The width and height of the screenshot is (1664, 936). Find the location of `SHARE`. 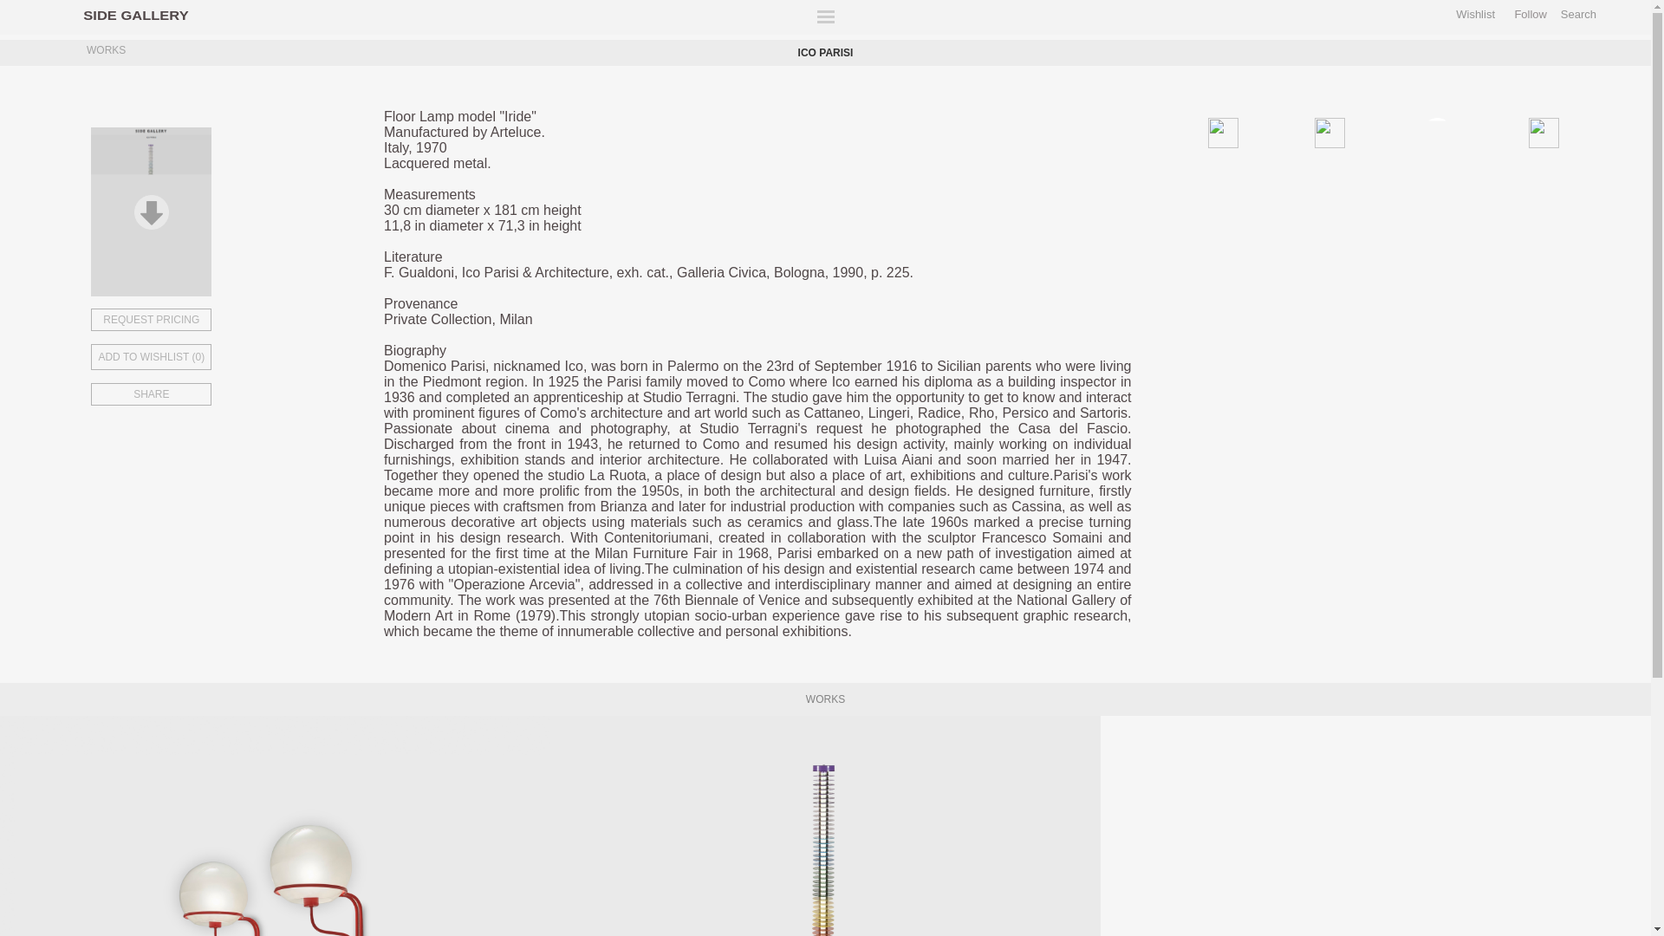

SHARE is located at coordinates (213, 393).